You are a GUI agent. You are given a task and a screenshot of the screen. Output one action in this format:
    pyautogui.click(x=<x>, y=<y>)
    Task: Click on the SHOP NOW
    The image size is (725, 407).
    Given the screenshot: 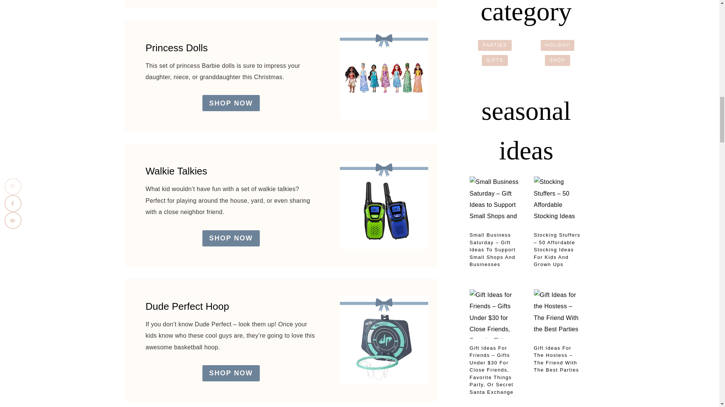 What is the action you would take?
    pyautogui.click(x=231, y=238)
    